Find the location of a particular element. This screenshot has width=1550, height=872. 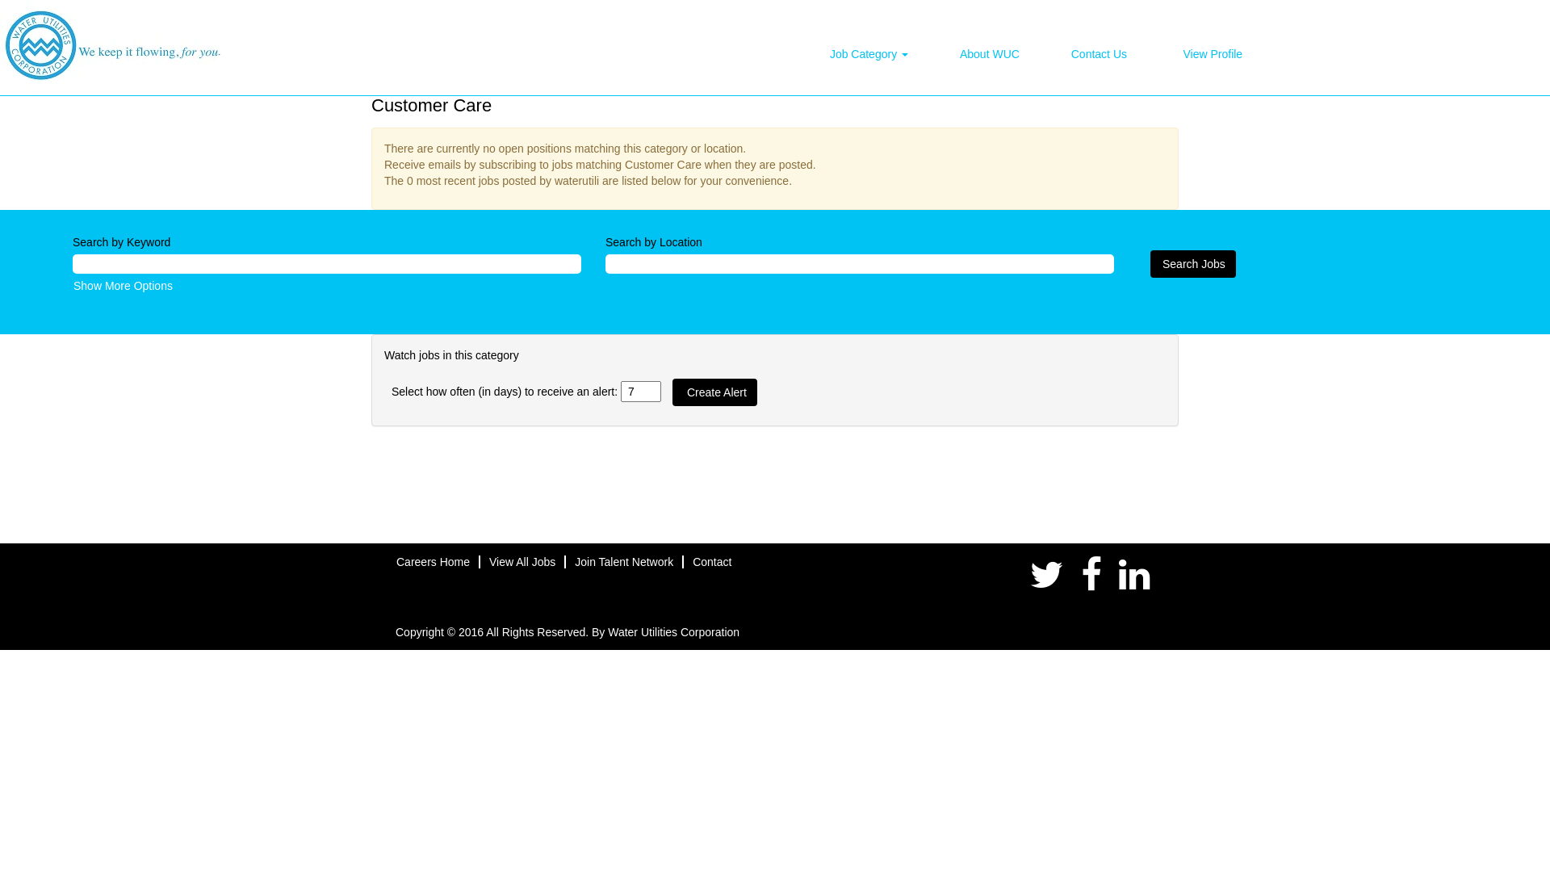

Job Category is located at coordinates (869, 54).